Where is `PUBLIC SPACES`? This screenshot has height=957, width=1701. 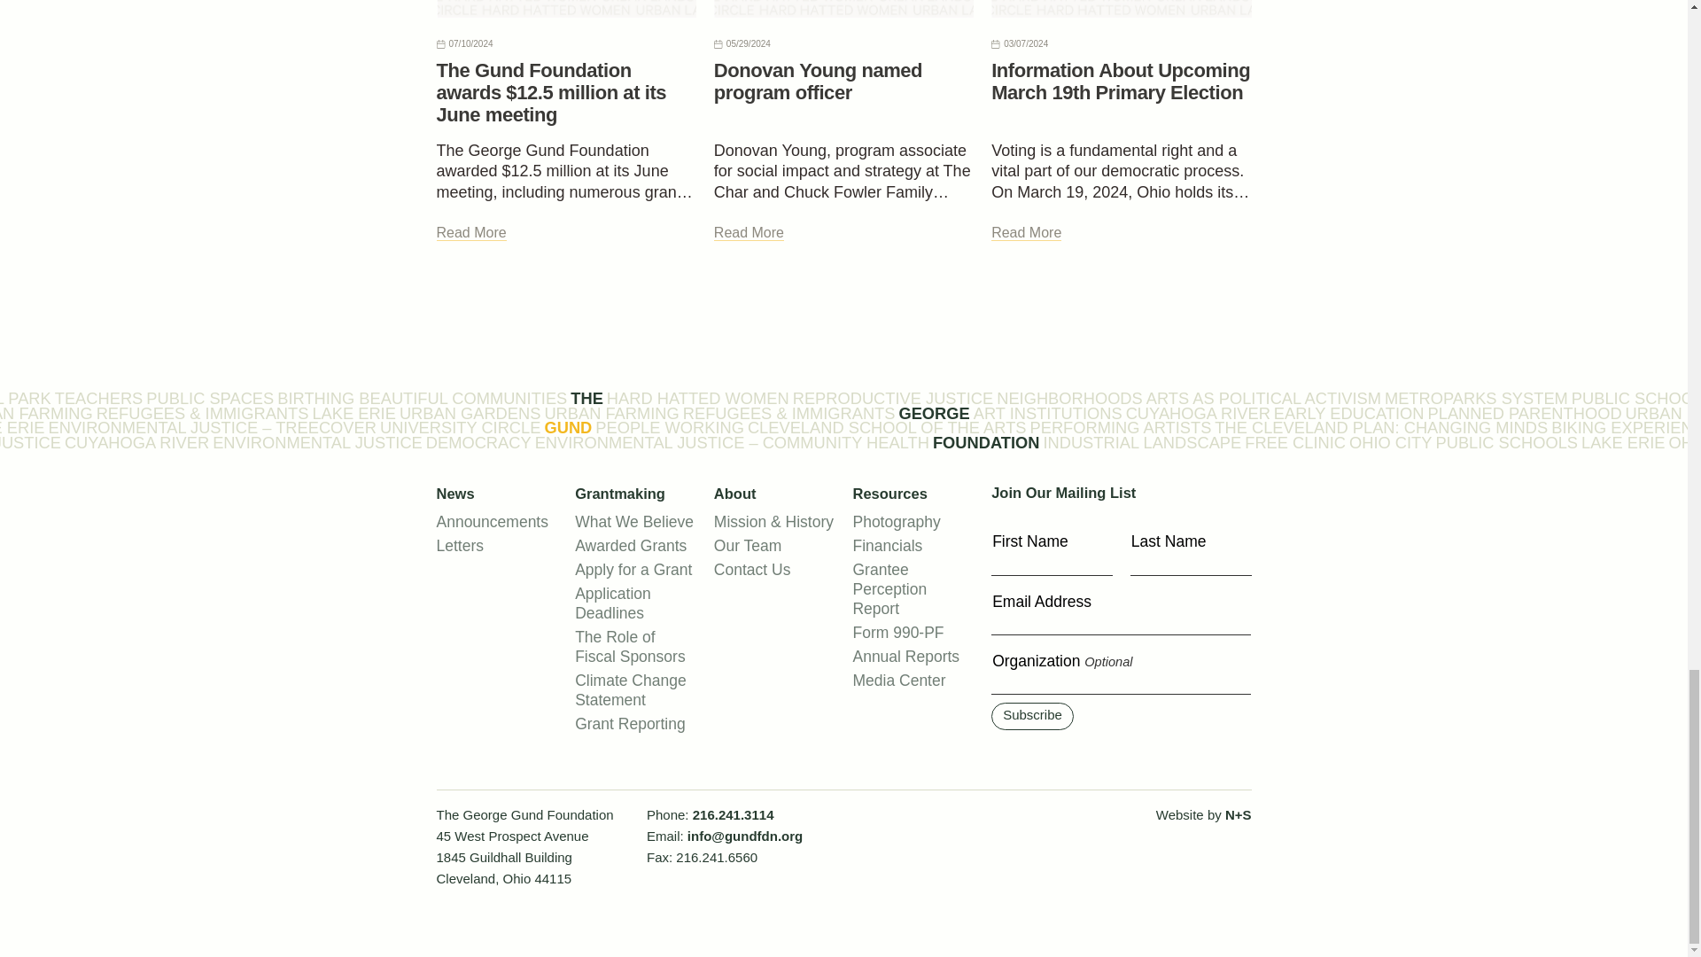 PUBLIC SPACES is located at coordinates (210, 398).